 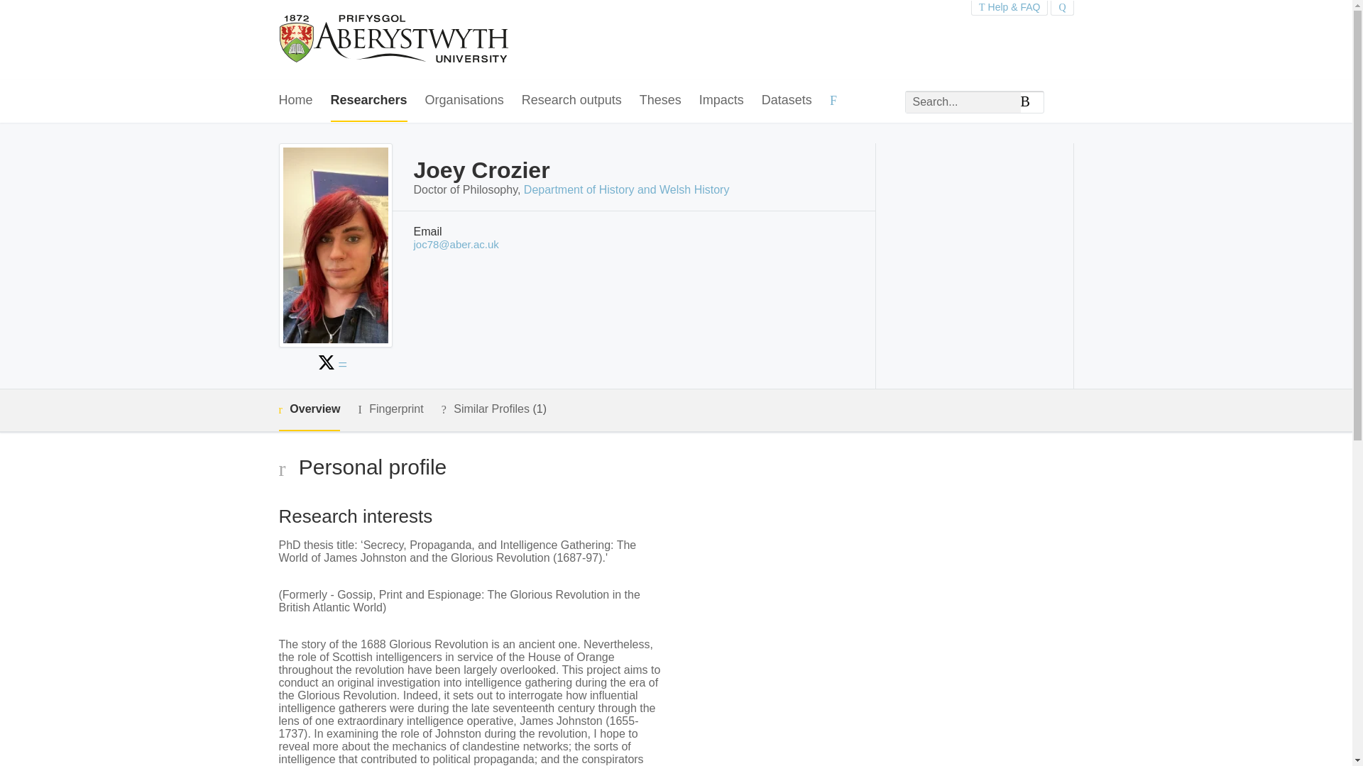 What do you see at coordinates (571, 101) in the screenshot?
I see `Research outputs` at bounding box center [571, 101].